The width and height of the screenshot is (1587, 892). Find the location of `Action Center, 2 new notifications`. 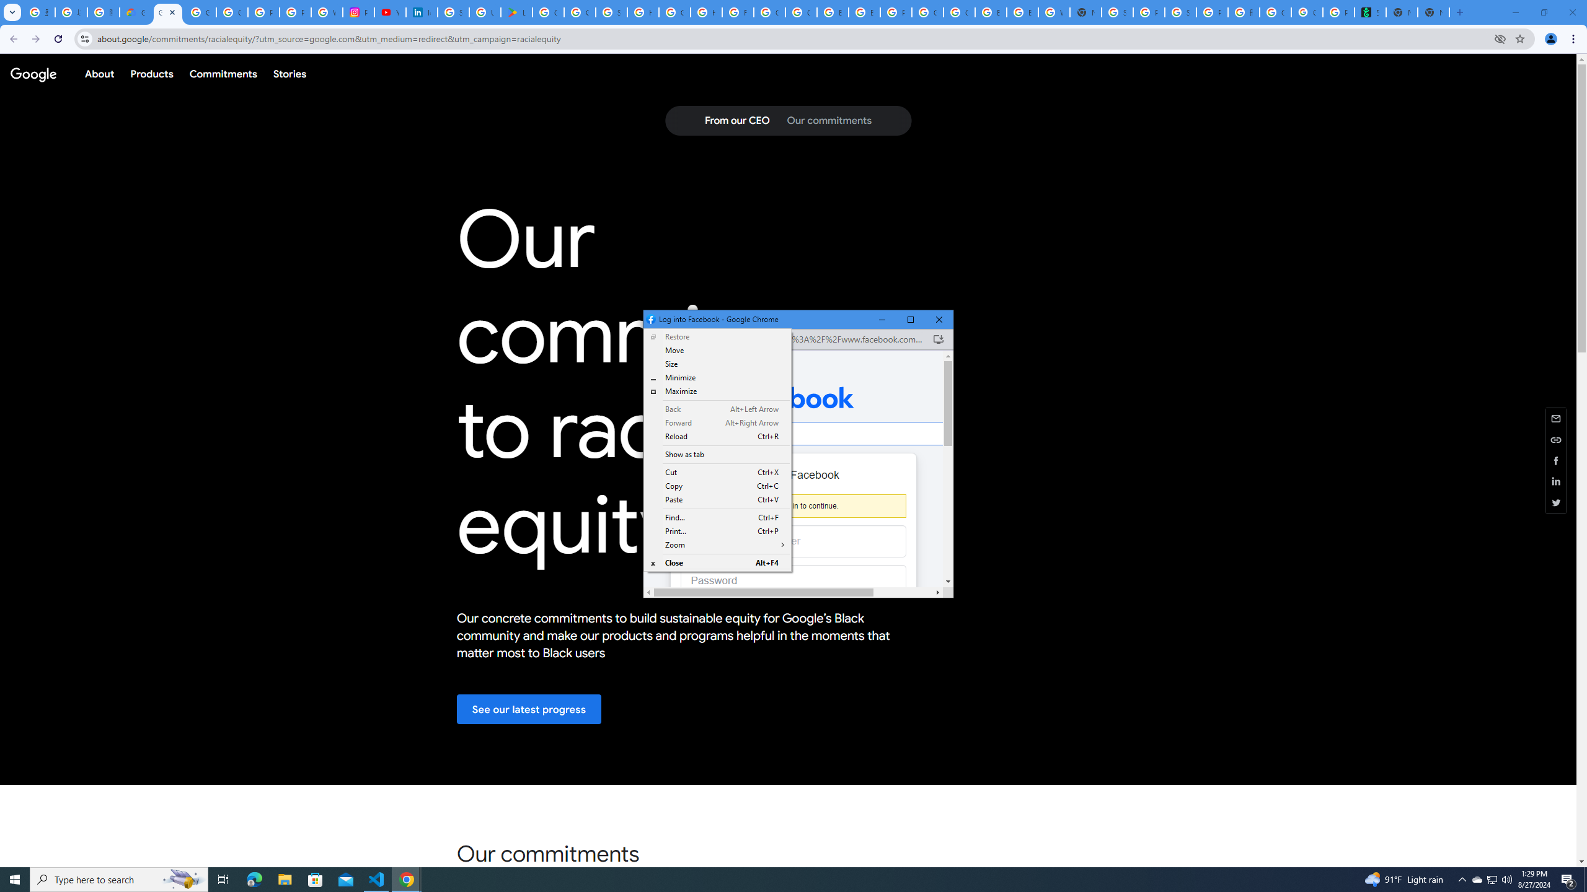

Action Center, 2 new notifications is located at coordinates (1568, 880).